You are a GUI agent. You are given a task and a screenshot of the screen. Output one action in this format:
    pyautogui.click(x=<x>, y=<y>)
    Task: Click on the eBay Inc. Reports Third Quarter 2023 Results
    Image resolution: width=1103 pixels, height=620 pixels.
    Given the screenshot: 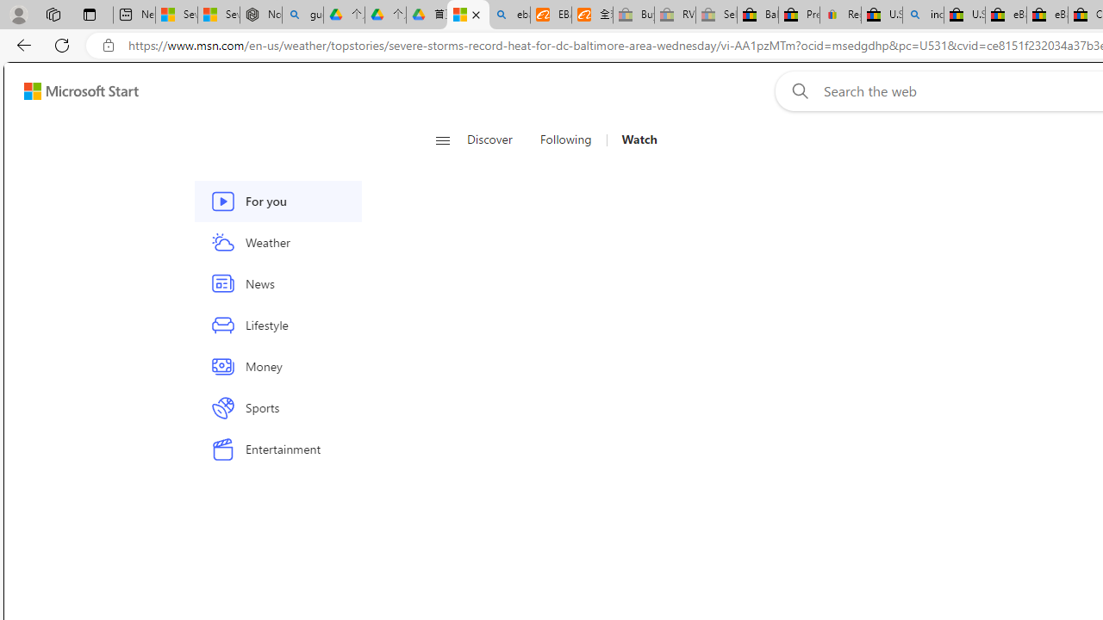 What is the action you would take?
    pyautogui.click(x=1047, y=15)
    